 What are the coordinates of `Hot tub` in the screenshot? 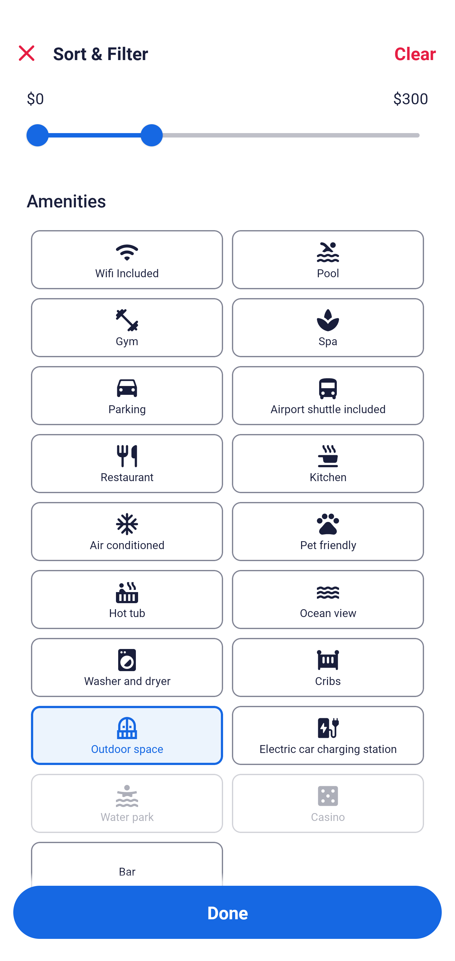 It's located at (127, 599).